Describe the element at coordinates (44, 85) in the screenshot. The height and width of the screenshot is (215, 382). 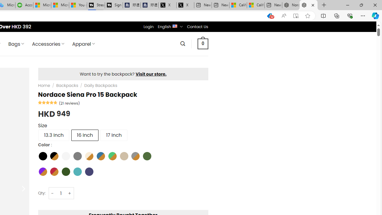
I see `Home` at that location.